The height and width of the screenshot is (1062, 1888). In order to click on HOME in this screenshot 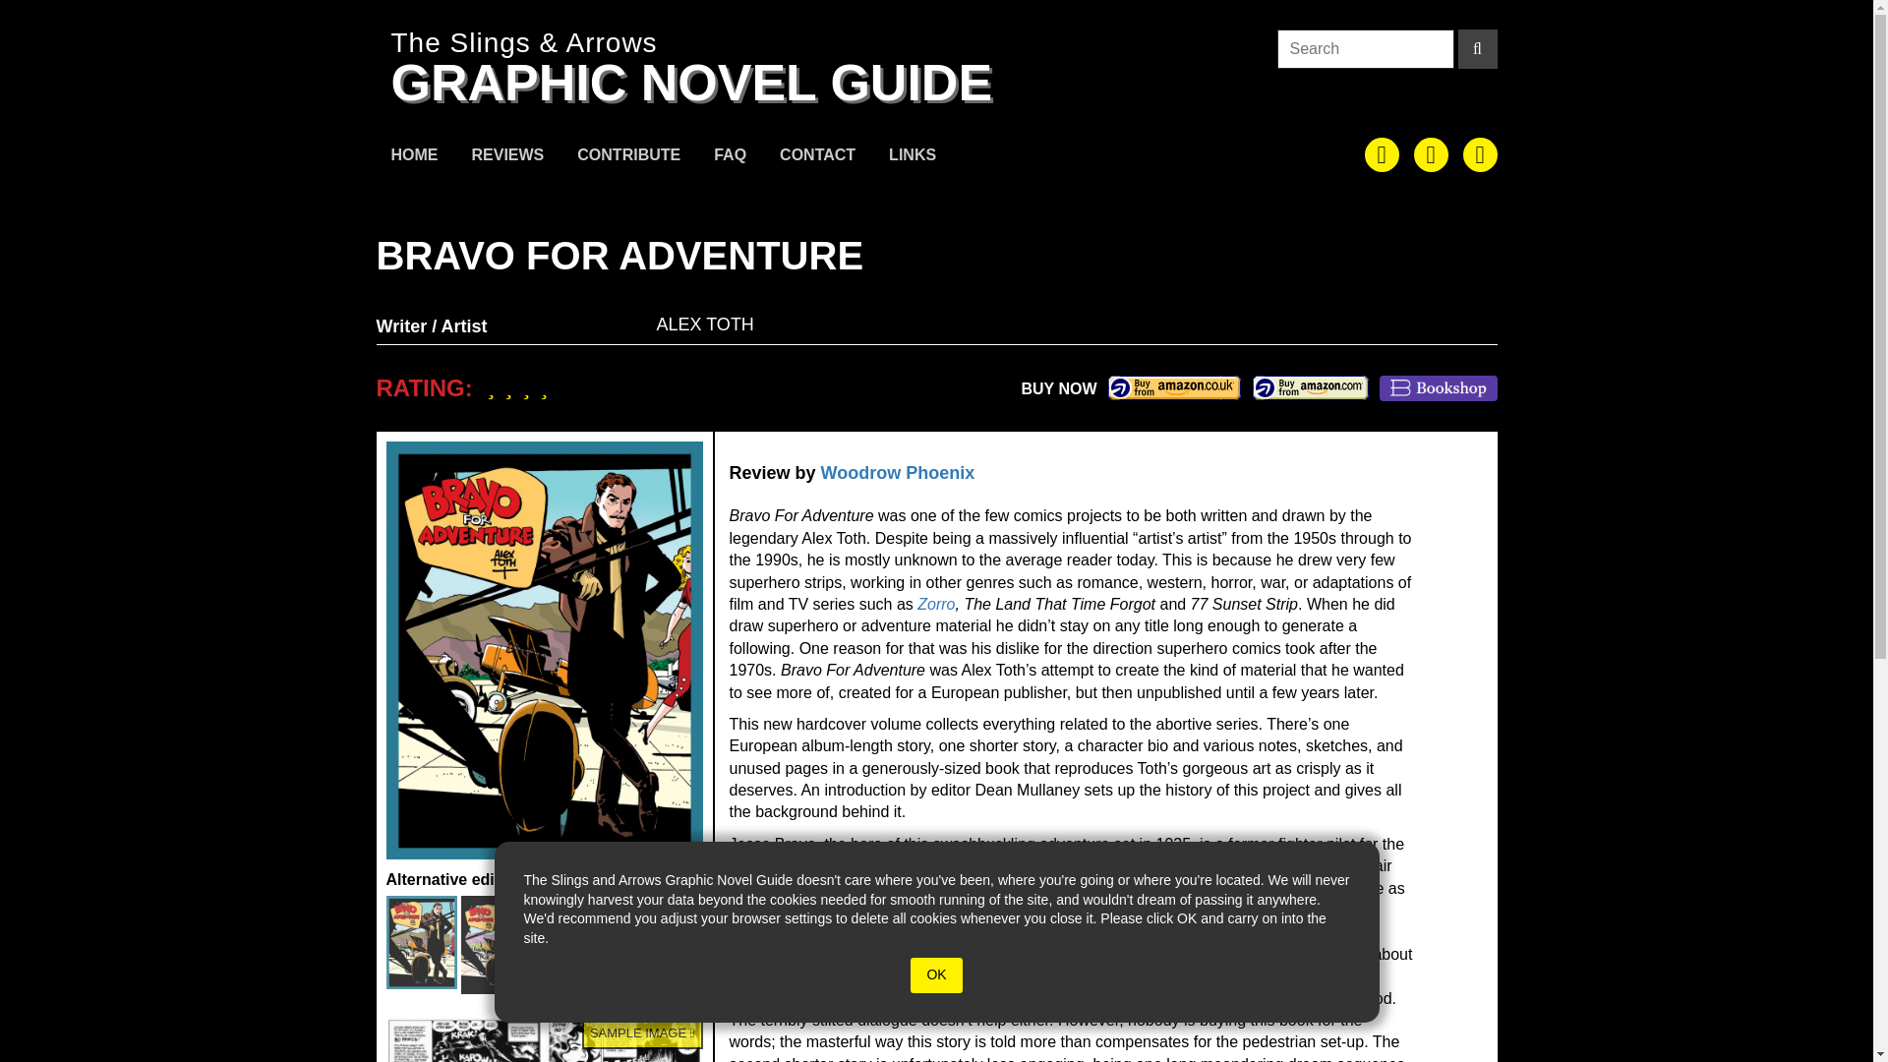, I will do `click(414, 157)`.